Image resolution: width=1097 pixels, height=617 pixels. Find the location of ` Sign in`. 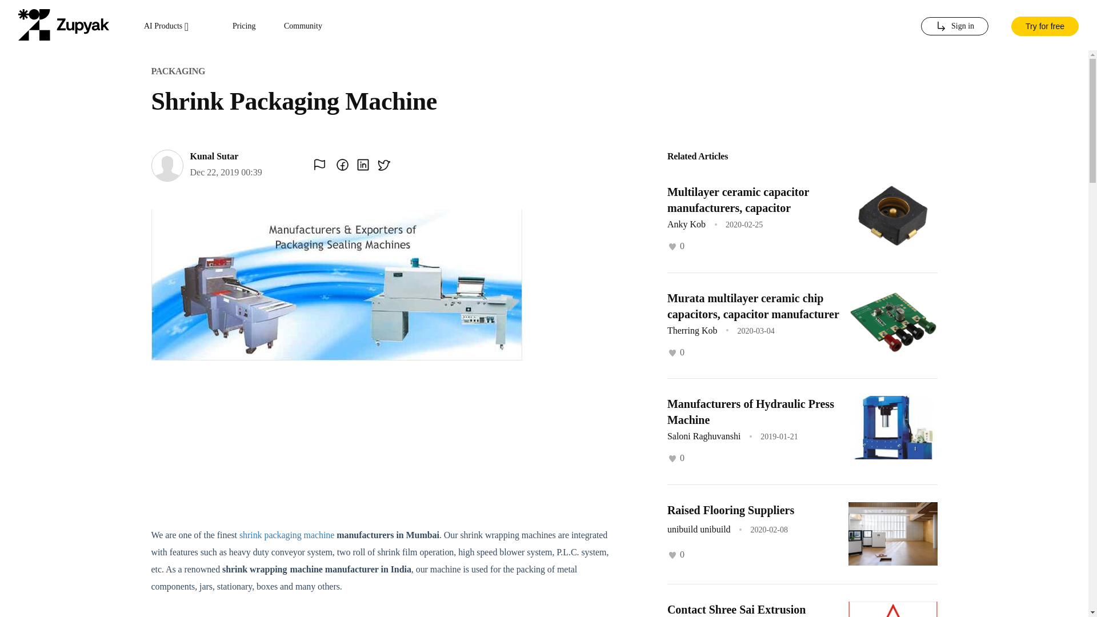

 Sign in is located at coordinates (954, 26).